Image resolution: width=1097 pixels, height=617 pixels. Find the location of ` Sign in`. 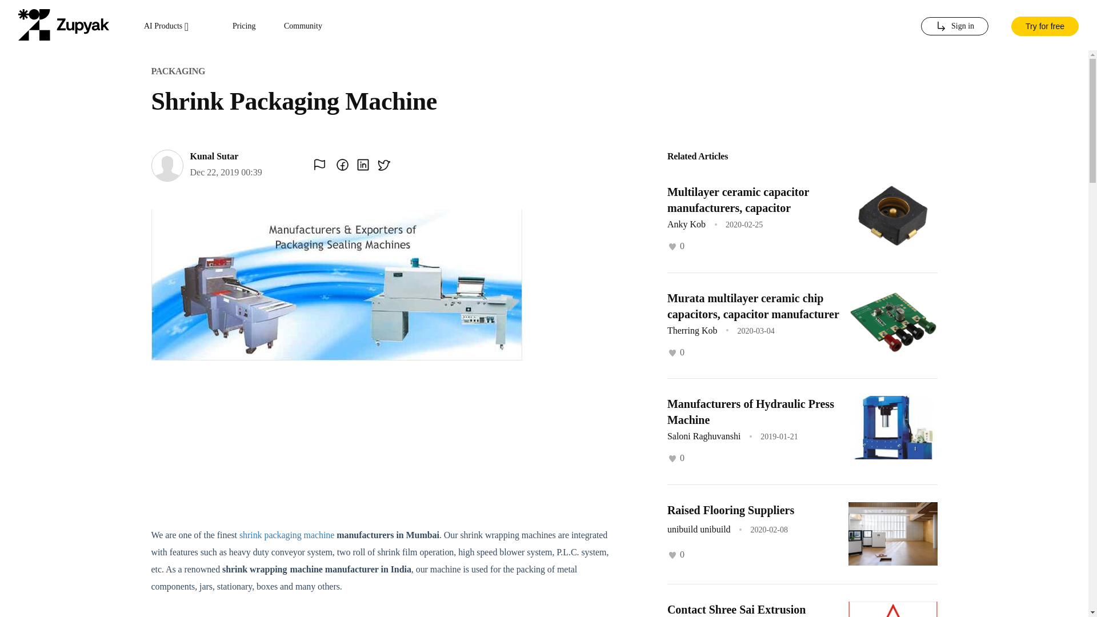

 Sign in is located at coordinates (954, 26).